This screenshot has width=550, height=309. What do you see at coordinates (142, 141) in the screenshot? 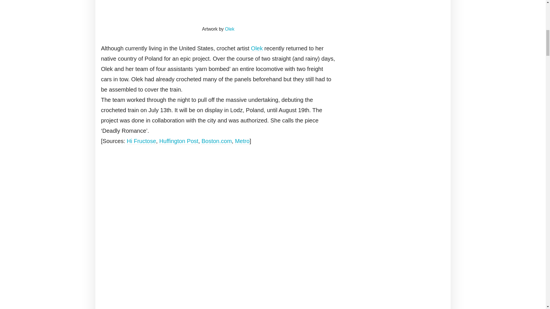
I see `Hi Fructose` at bounding box center [142, 141].